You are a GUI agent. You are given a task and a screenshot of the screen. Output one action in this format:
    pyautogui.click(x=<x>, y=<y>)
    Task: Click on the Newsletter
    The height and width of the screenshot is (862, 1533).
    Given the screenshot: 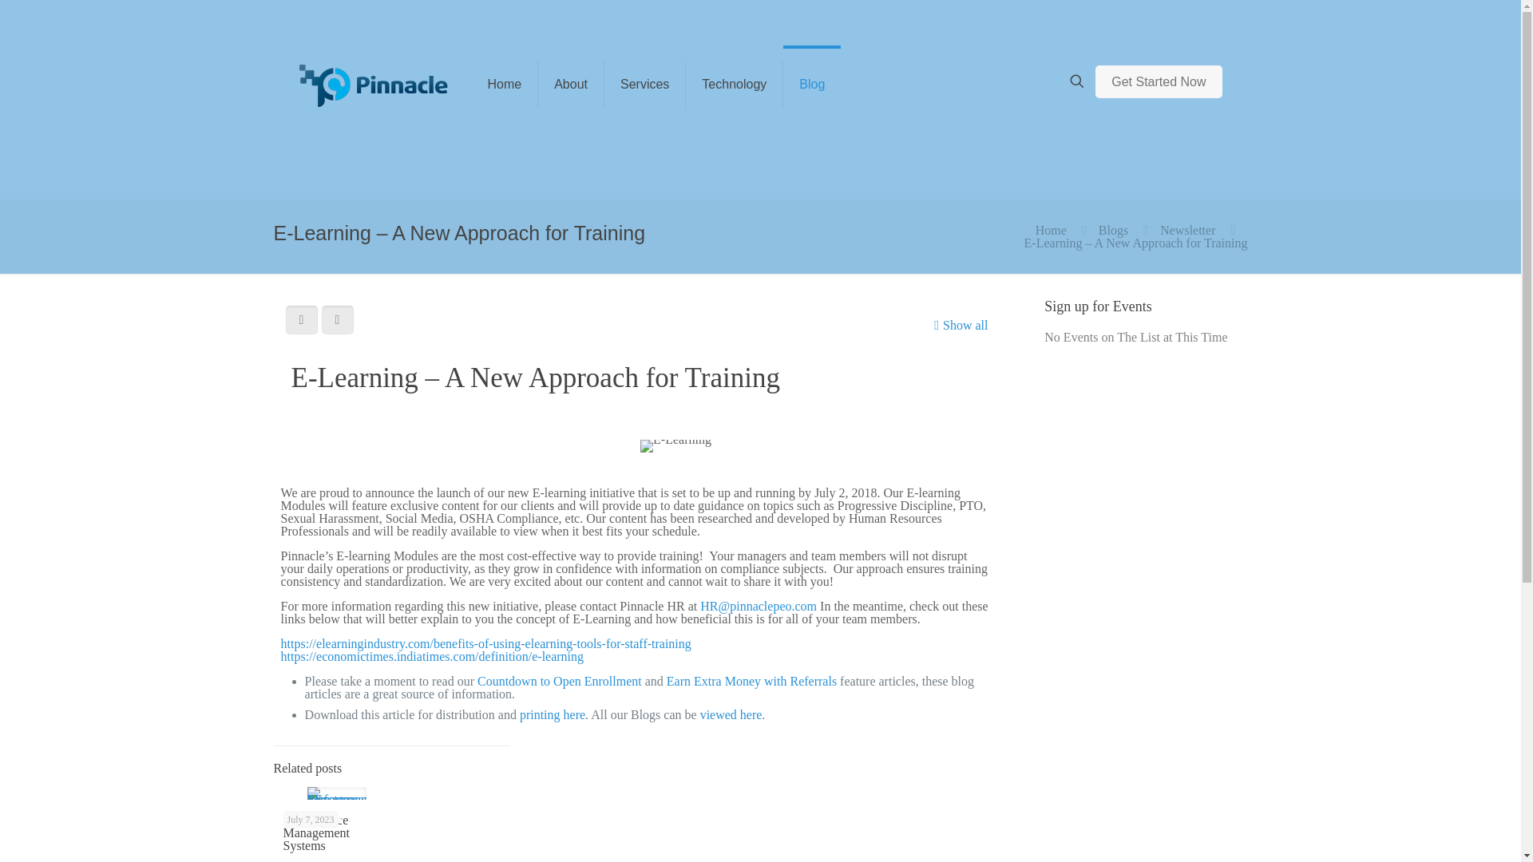 What is the action you would take?
    pyautogui.click(x=1188, y=230)
    